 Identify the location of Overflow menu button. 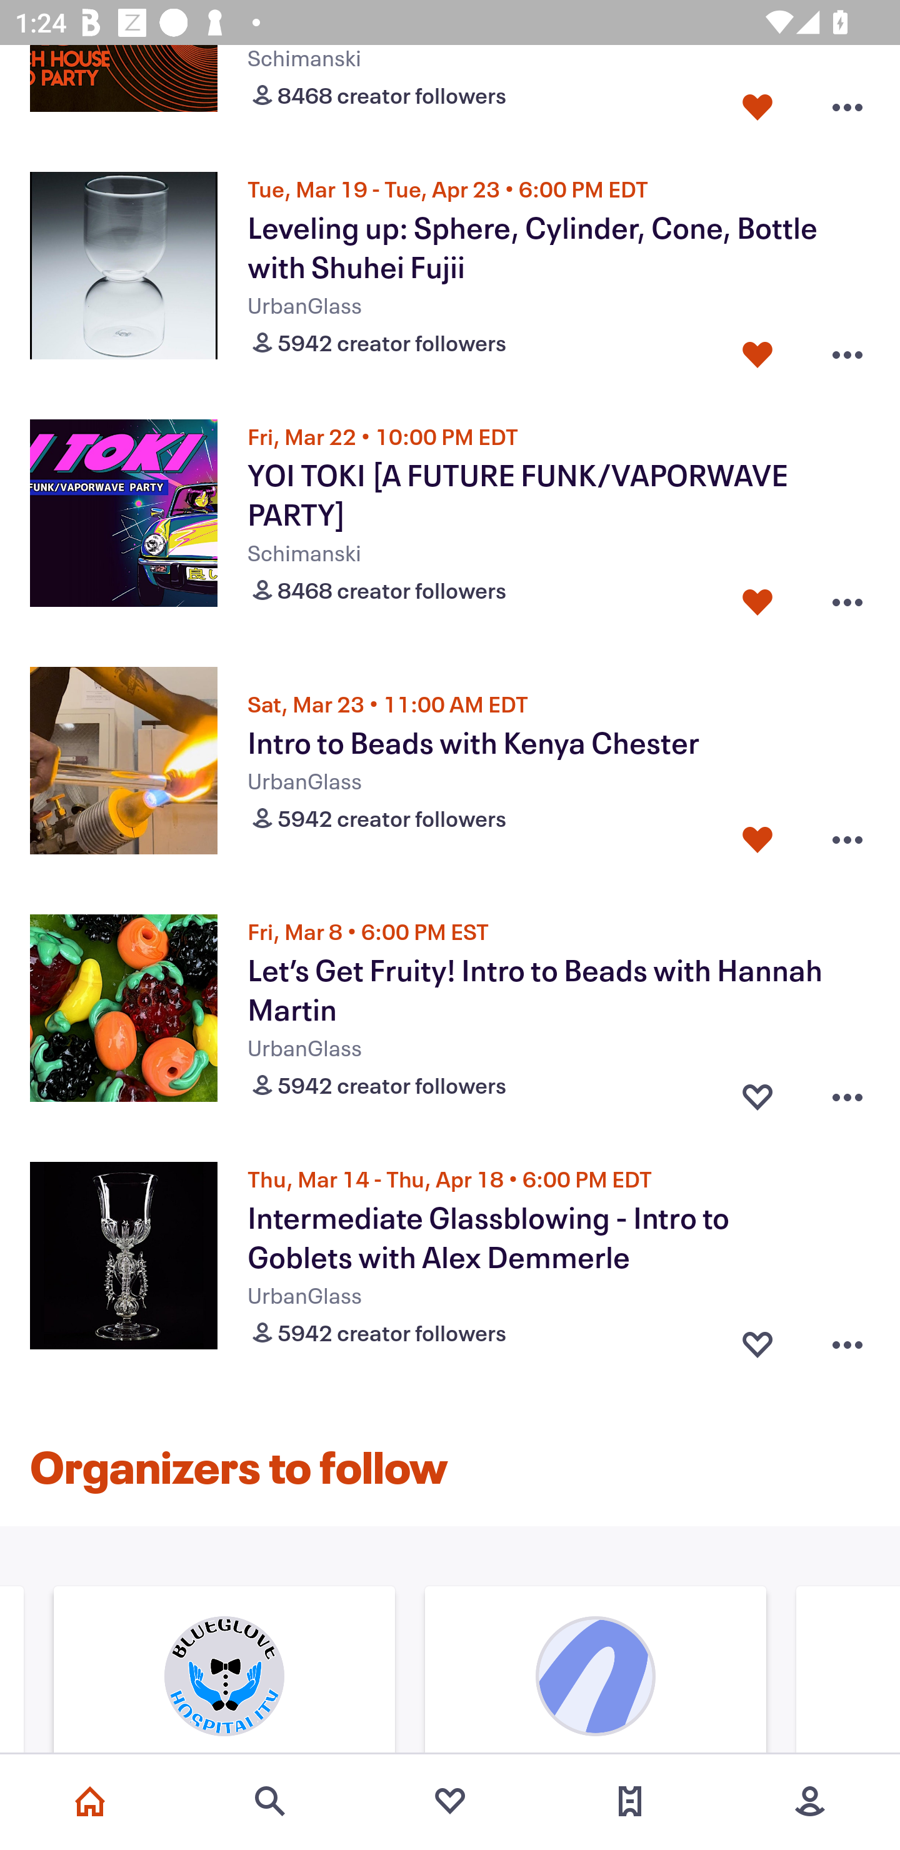
(847, 1092).